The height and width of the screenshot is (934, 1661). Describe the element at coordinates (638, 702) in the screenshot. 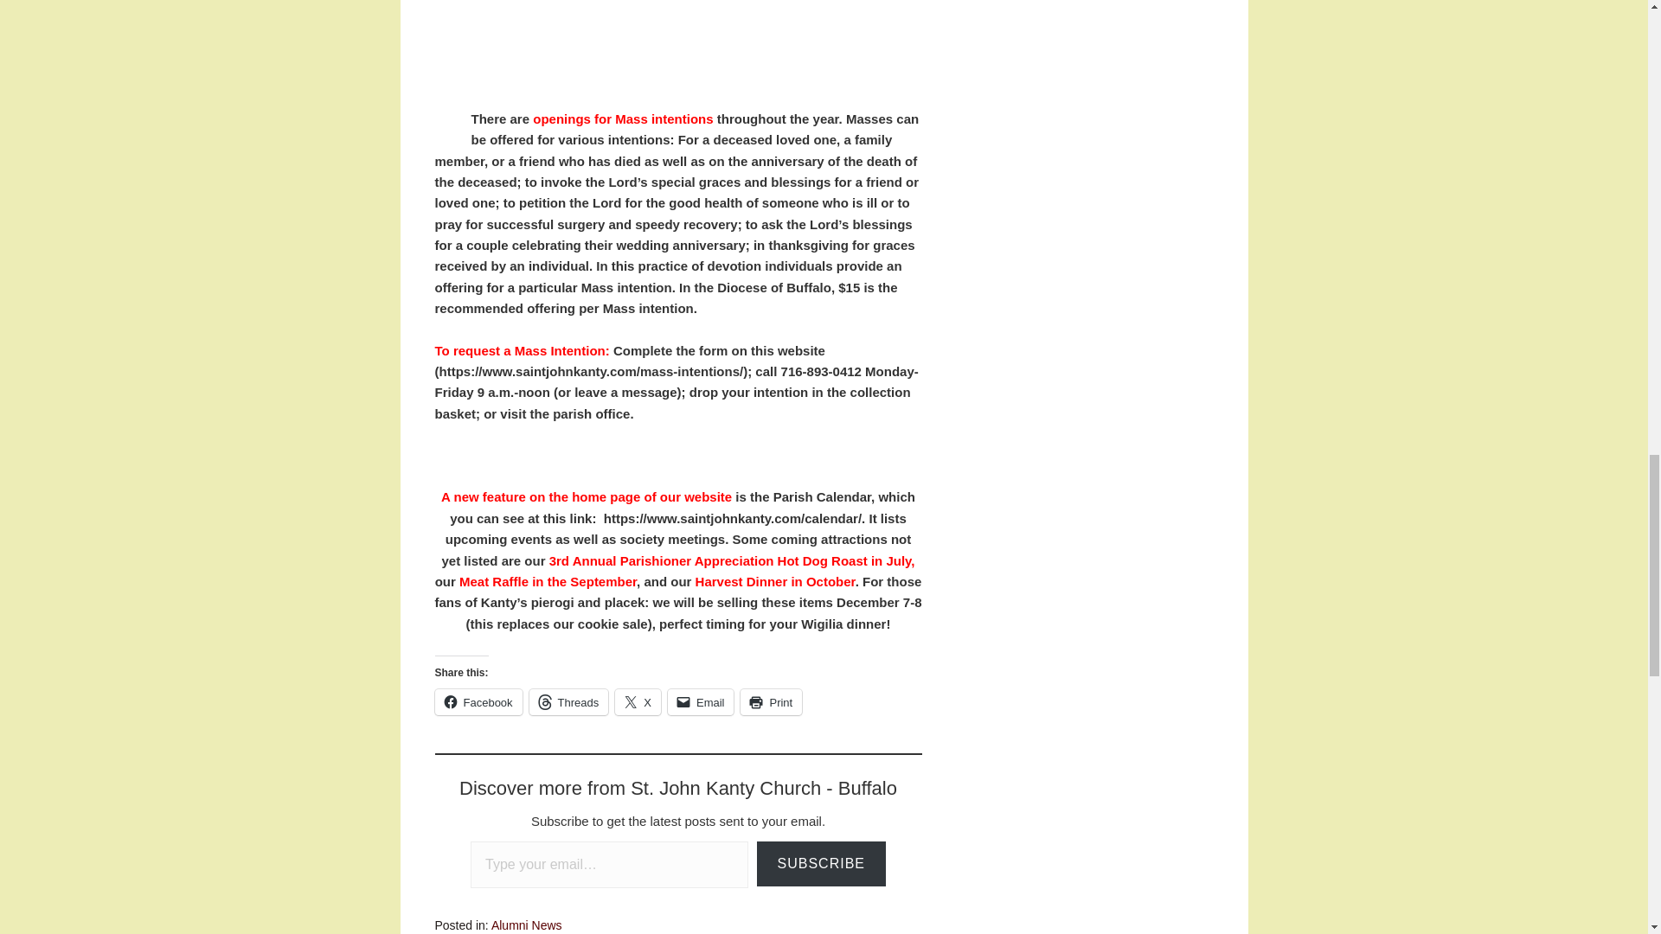

I see `Click to share on X` at that location.